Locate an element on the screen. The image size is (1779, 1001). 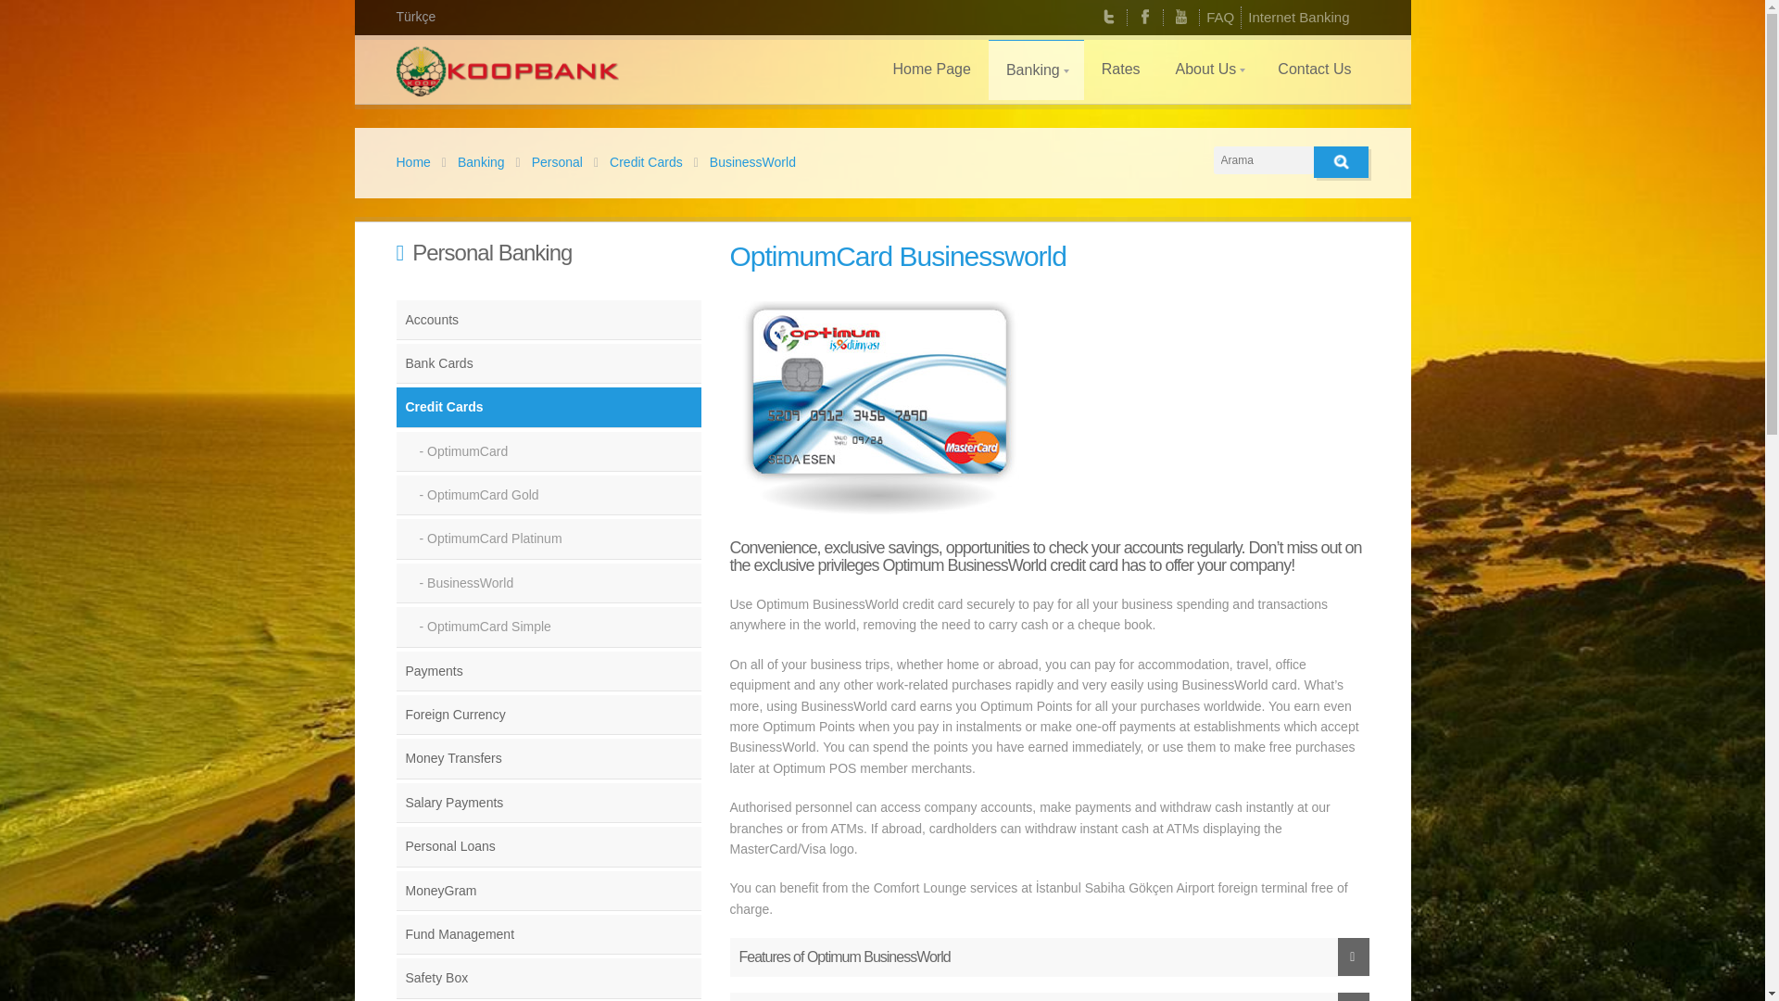
KOOPBANK - BusinessWorld - Credit Cards is located at coordinates (640, 161).